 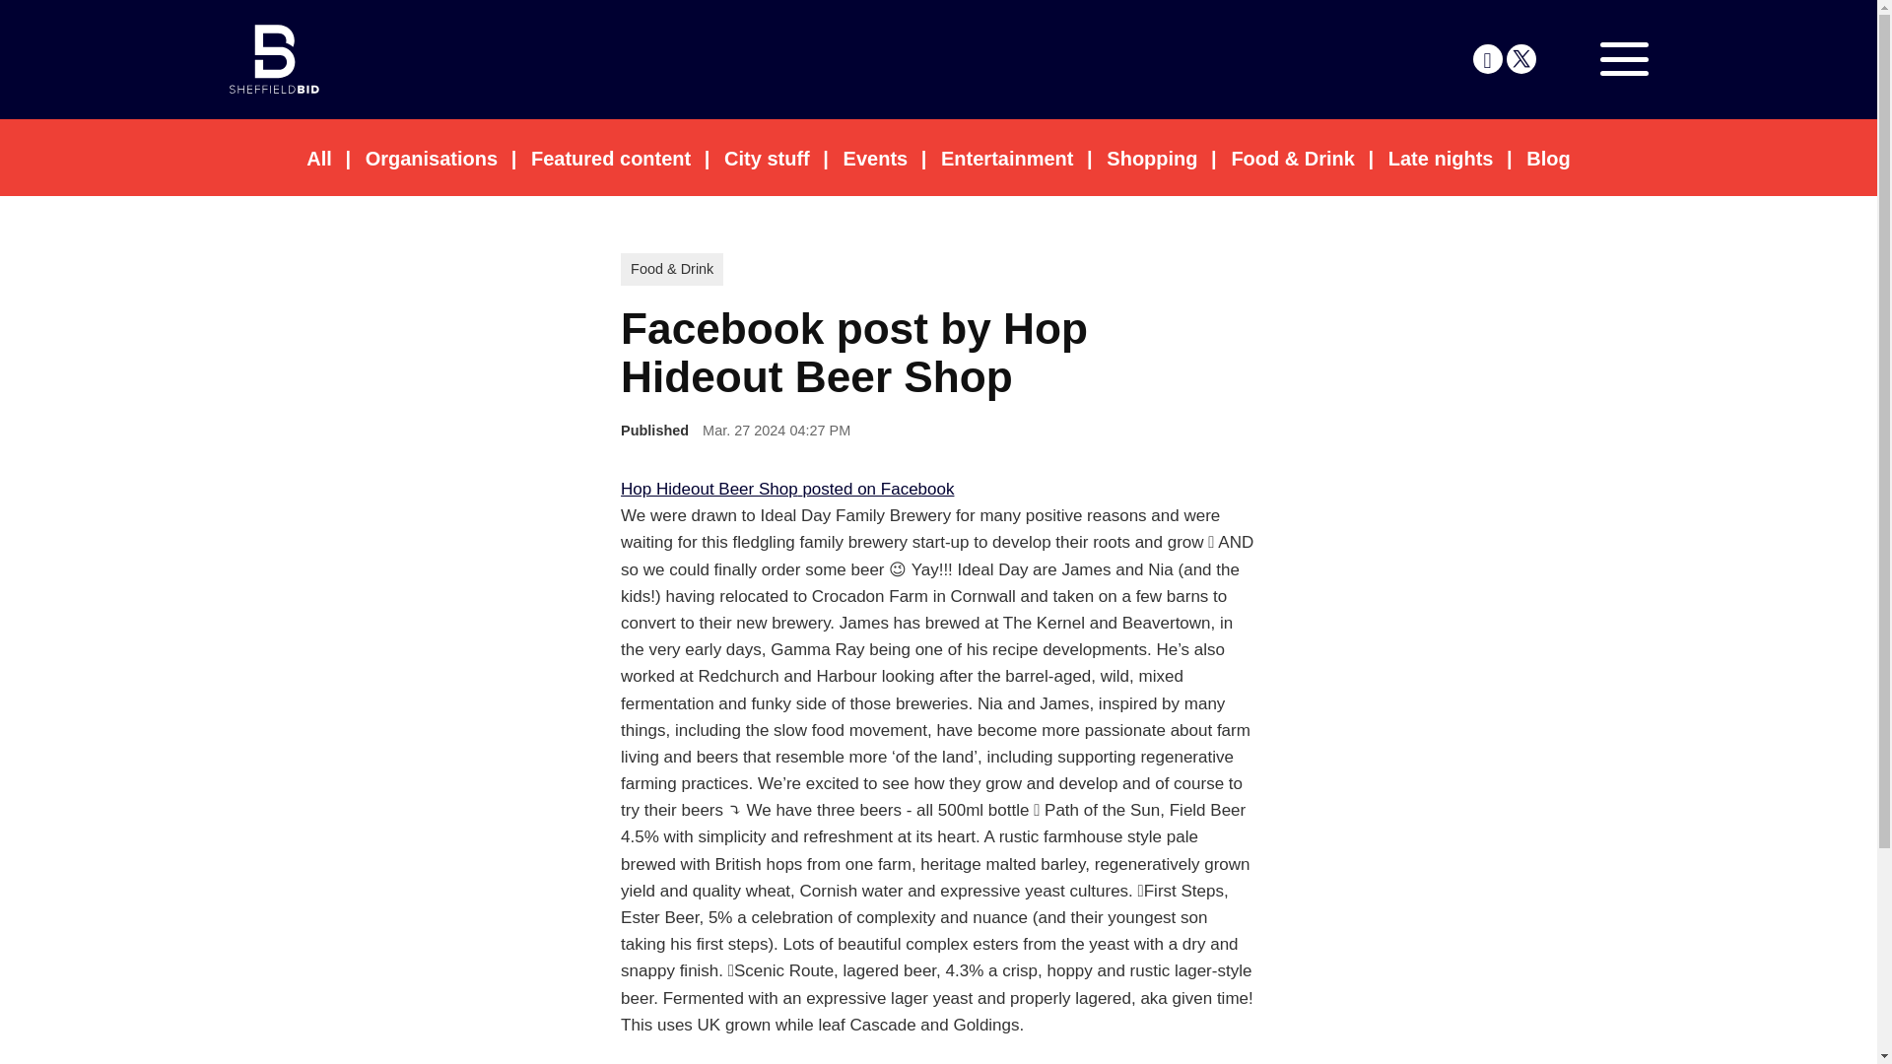 I want to click on Hop Hideout Beer Shop, so click(x=709, y=489).